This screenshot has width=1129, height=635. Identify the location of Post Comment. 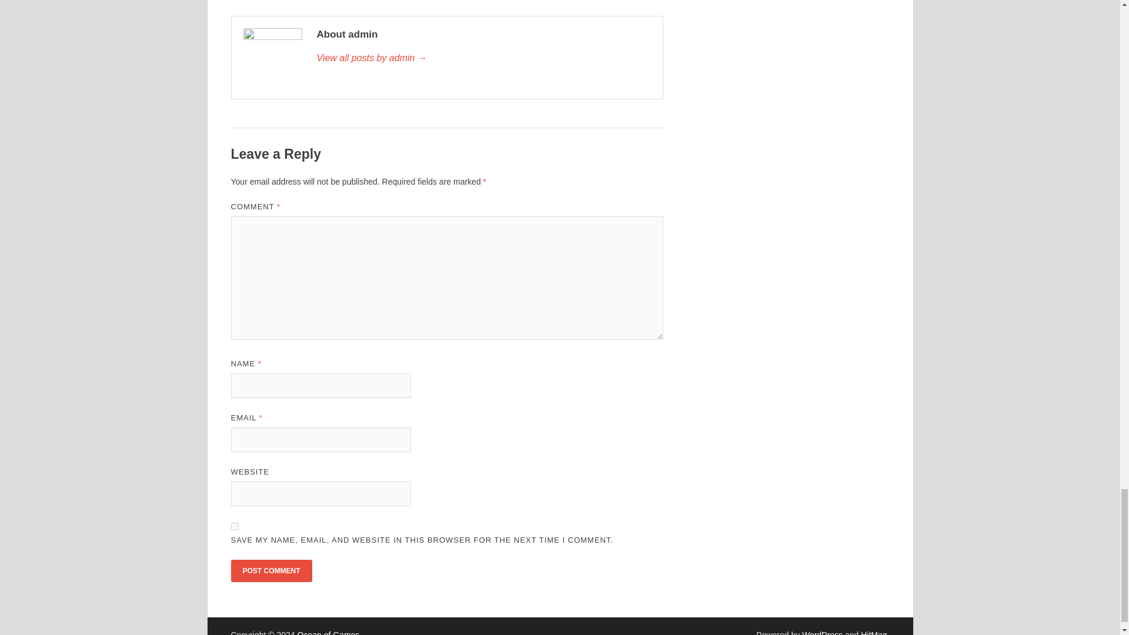
(270, 570).